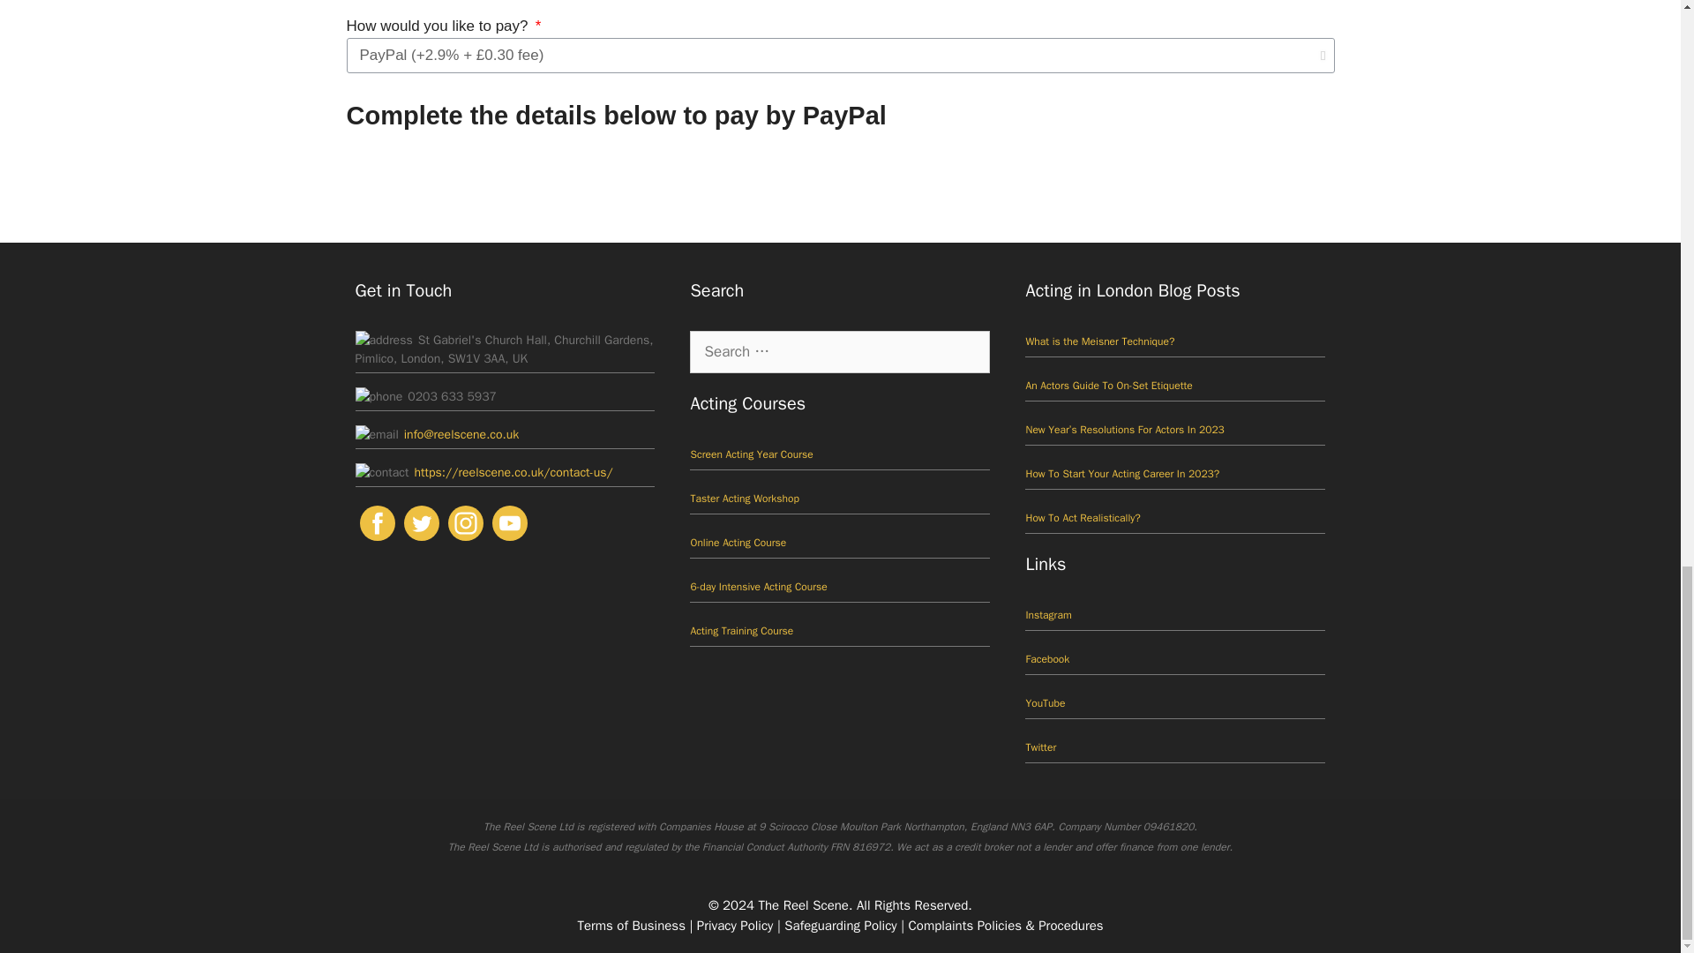  Describe the element at coordinates (839, 351) in the screenshot. I see `Search for:` at that location.